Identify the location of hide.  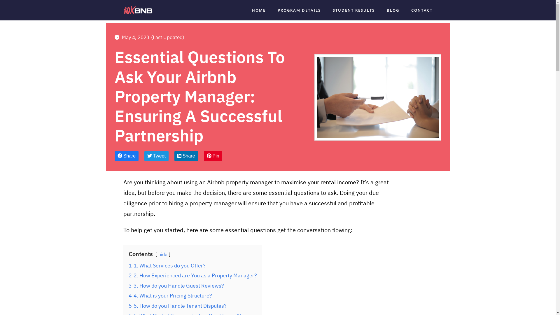
(163, 254).